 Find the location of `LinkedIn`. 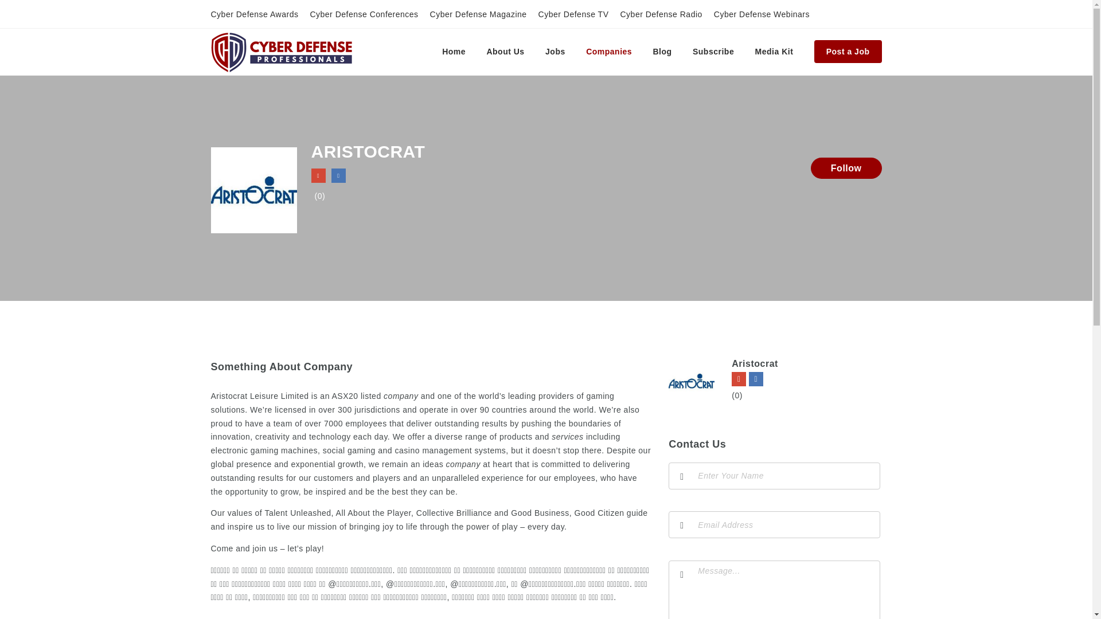

LinkedIn is located at coordinates (756, 379).